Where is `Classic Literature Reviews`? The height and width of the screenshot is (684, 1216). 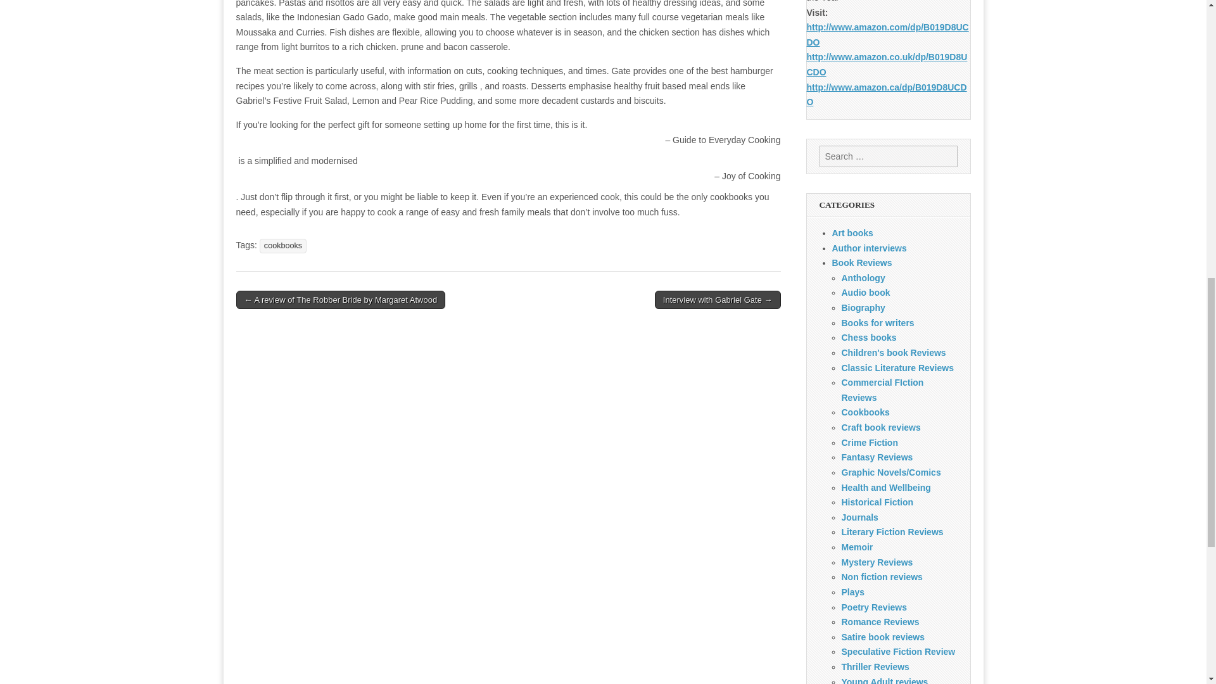 Classic Literature Reviews is located at coordinates (897, 367).